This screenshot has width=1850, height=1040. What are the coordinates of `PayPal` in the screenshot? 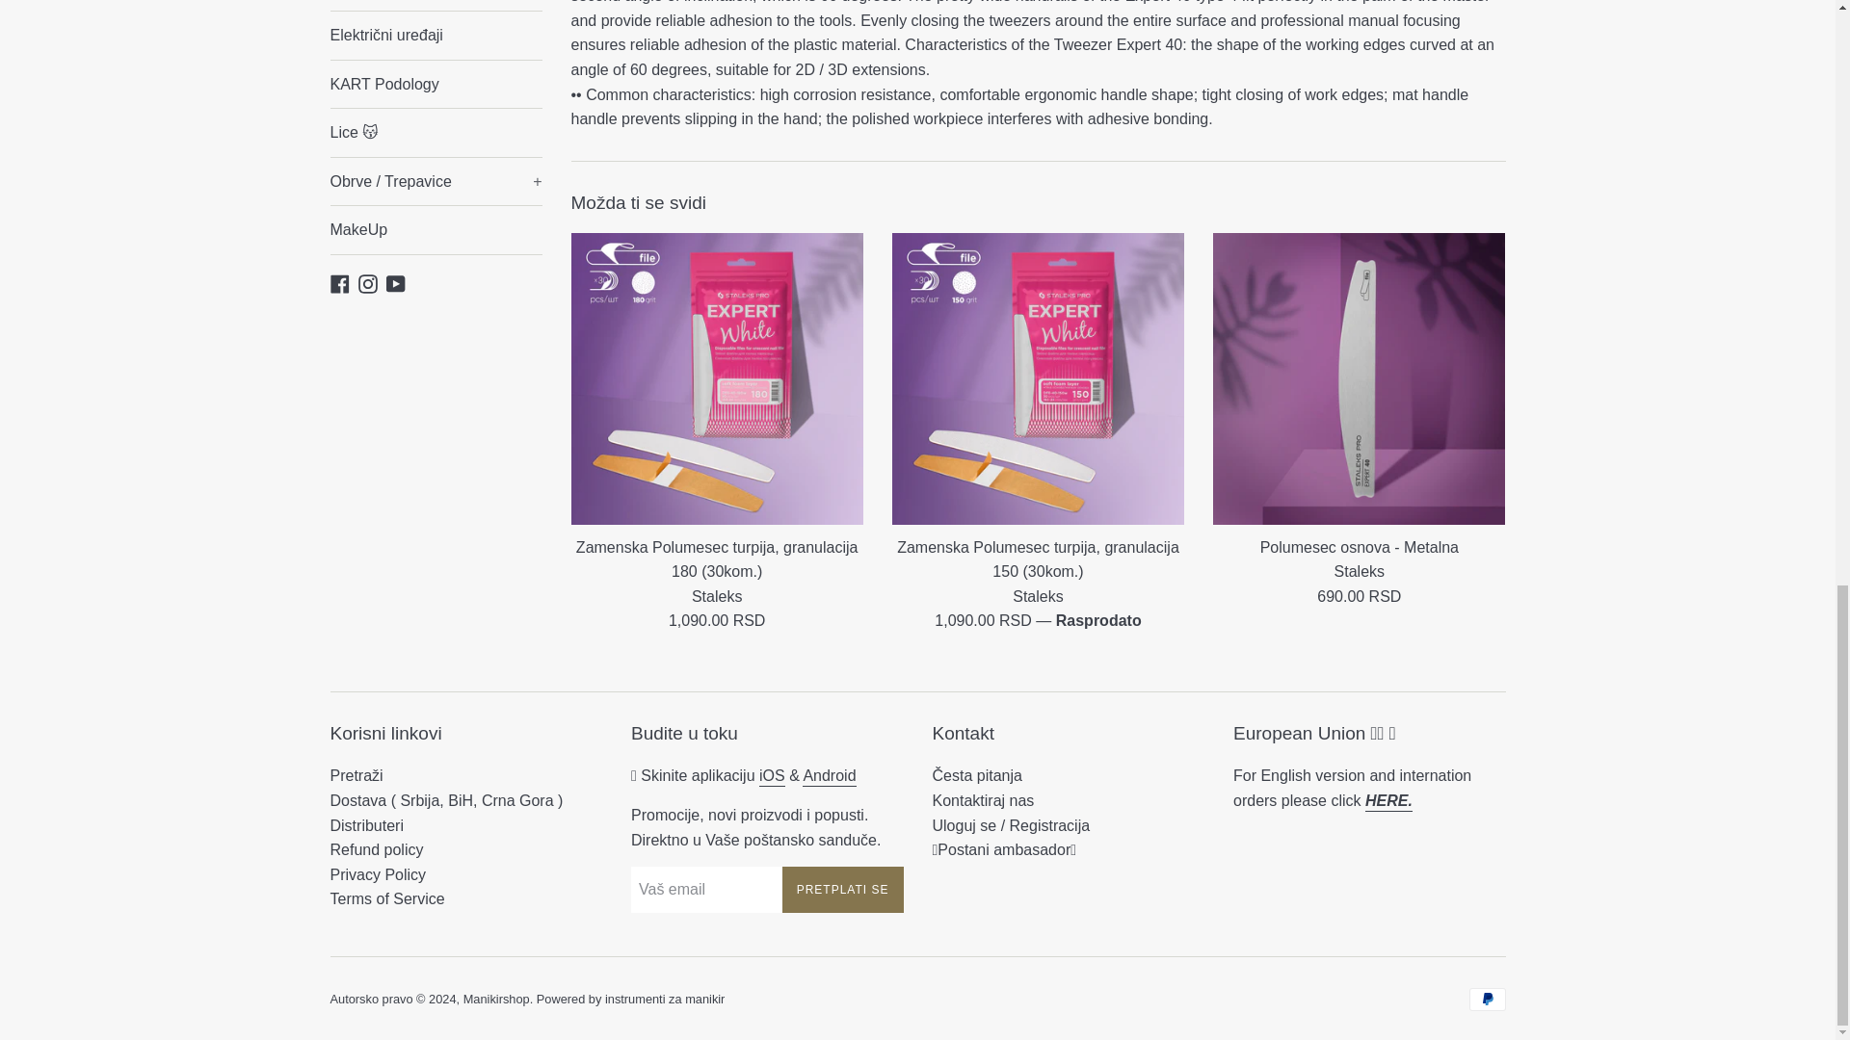 It's located at (1487, 1000).